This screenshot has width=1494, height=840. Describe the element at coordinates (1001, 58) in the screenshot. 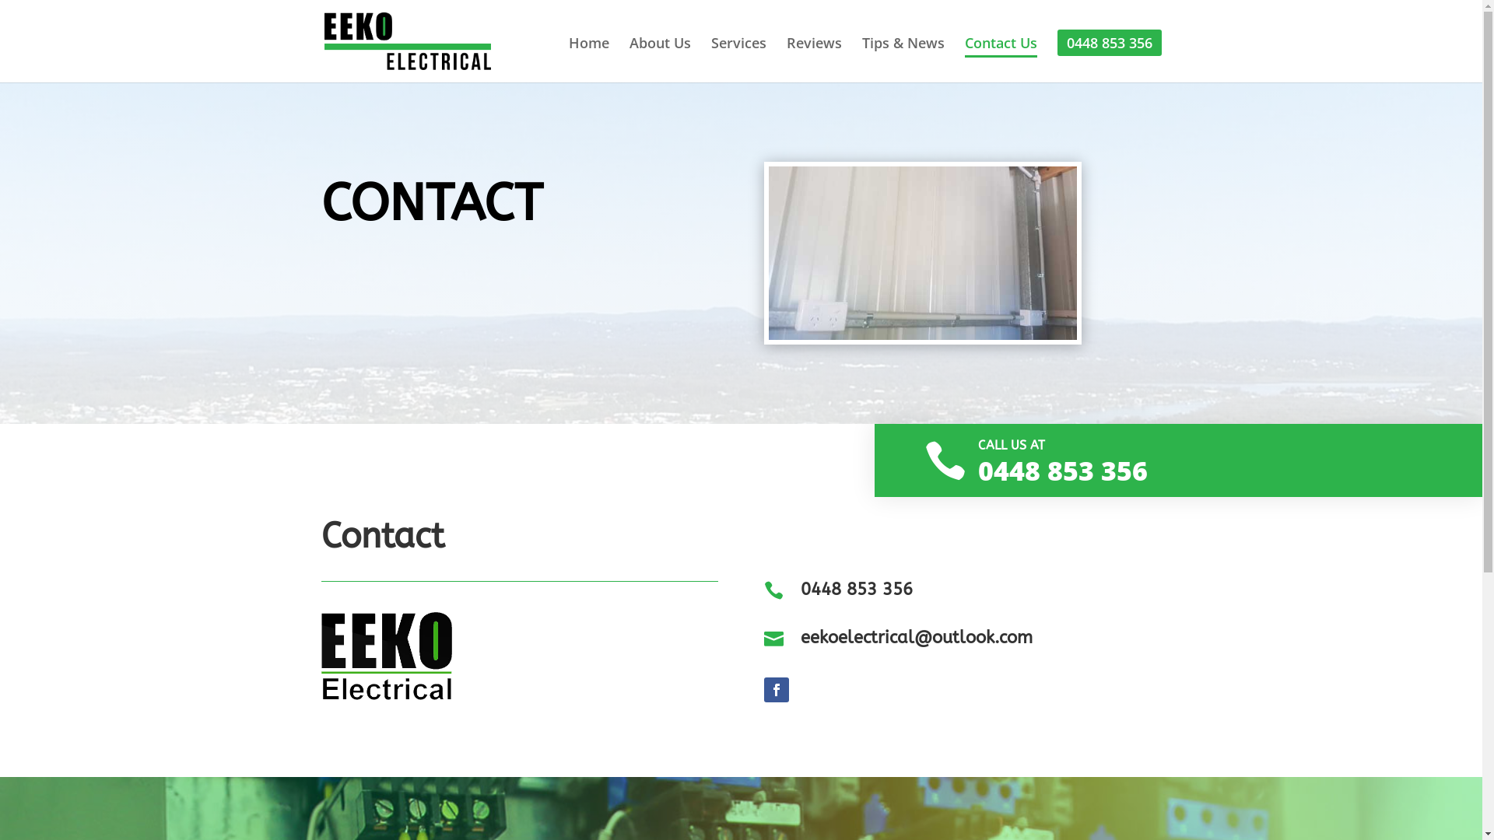

I see `Contact Us` at that location.